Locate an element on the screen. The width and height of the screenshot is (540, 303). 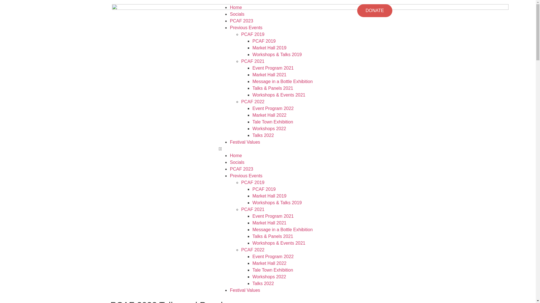
Market Hall 2022 is located at coordinates (269, 115).